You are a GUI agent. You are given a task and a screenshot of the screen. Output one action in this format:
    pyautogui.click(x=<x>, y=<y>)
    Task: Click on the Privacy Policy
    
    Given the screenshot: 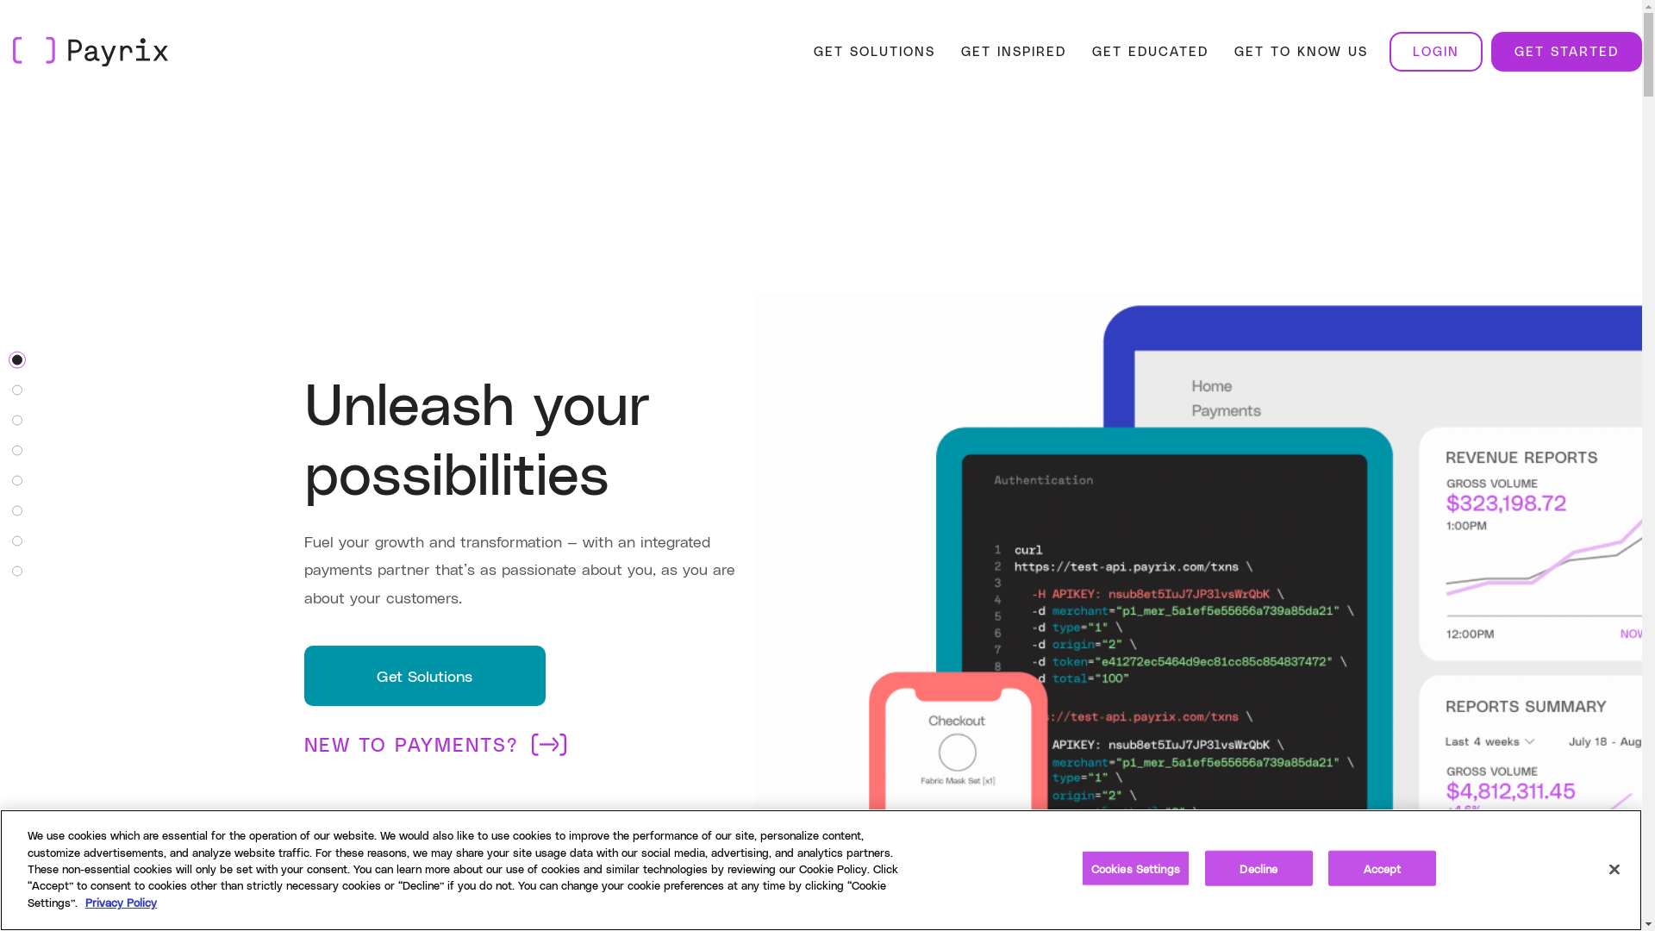 What is the action you would take?
    pyautogui.click(x=121, y=902)
    